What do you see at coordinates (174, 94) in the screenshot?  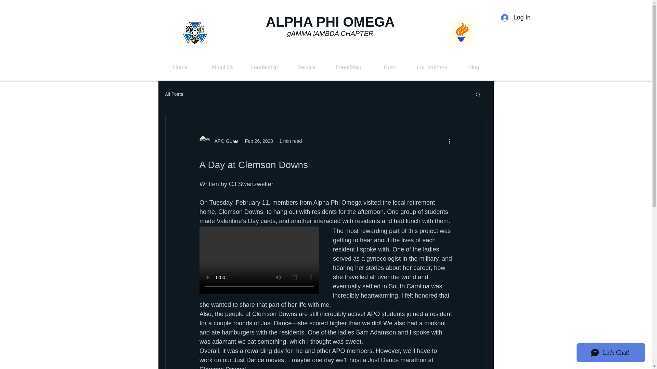 I see `All Posts` at bounding box center [174, 94].